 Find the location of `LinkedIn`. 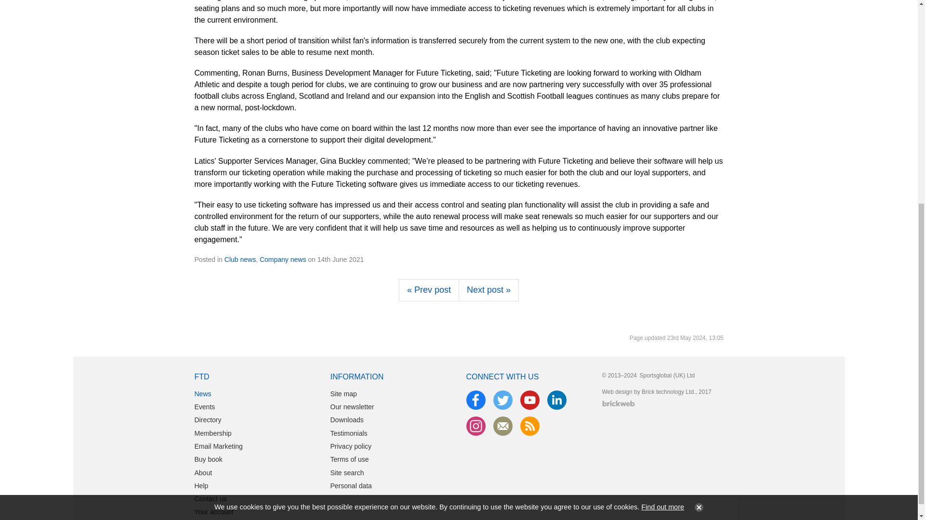

LinkedIn is located at coordinates (557, 400).